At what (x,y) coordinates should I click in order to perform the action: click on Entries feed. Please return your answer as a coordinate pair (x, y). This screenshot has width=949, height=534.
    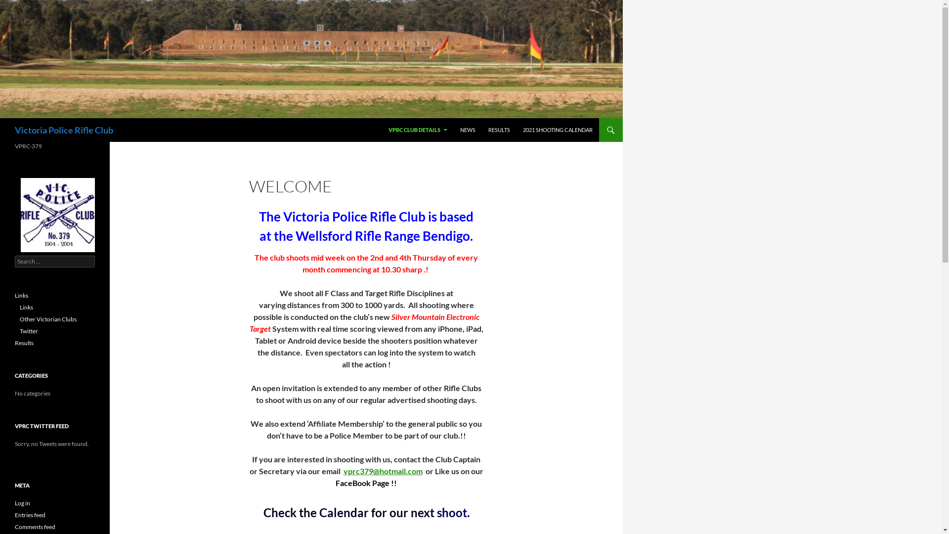
    Looking at the image, I should click on (30, 515).